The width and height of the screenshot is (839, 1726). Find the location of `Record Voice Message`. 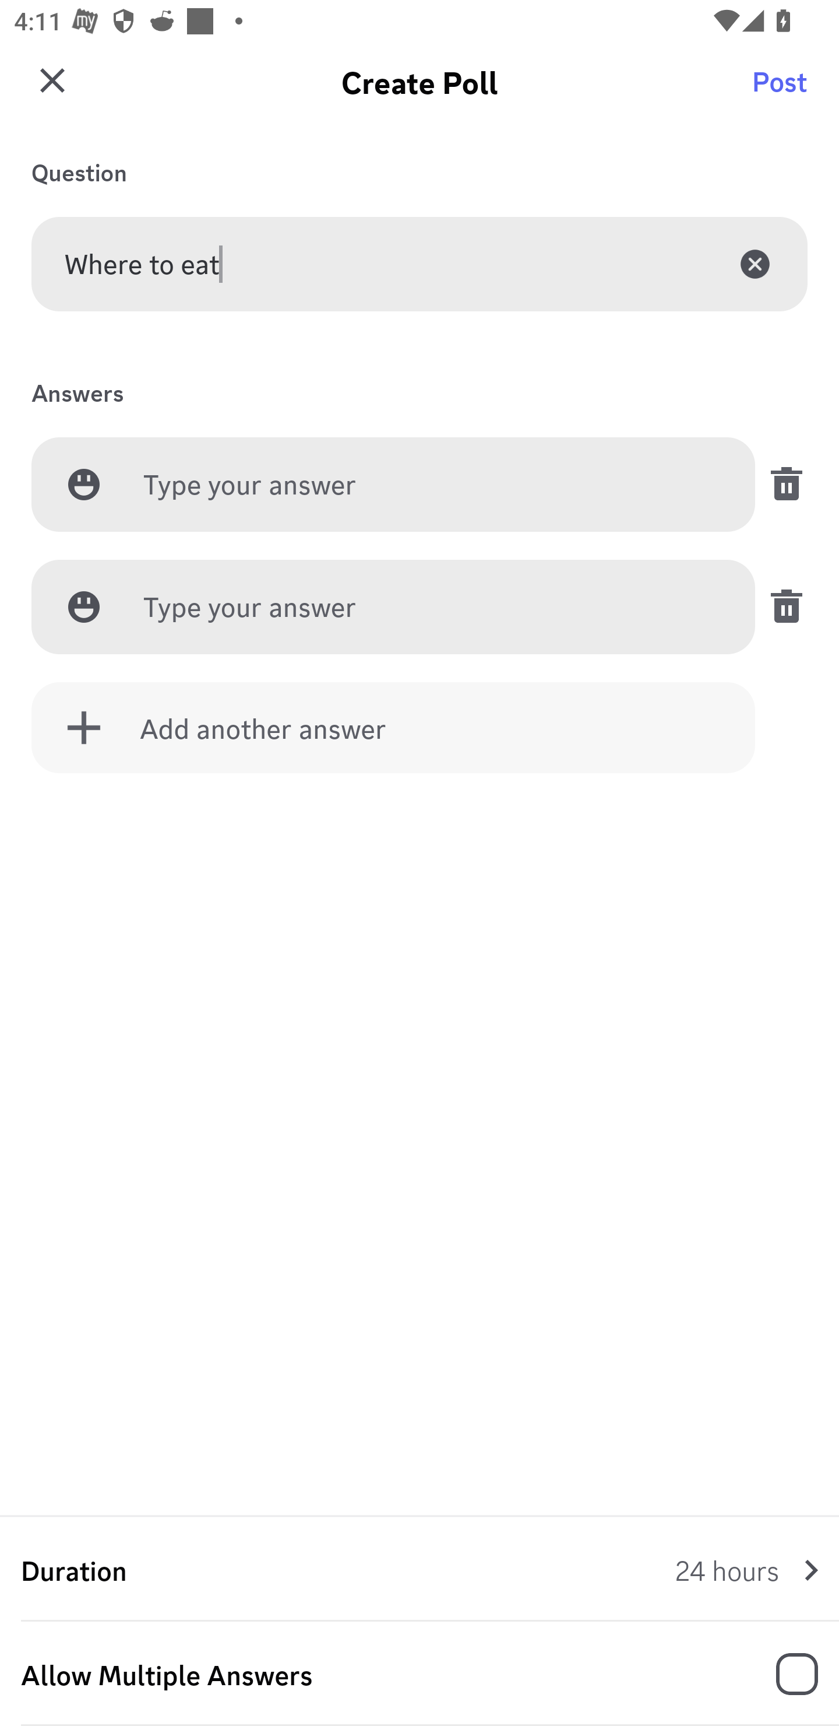

Record Voice Message is located at coordinates (783, 1676).